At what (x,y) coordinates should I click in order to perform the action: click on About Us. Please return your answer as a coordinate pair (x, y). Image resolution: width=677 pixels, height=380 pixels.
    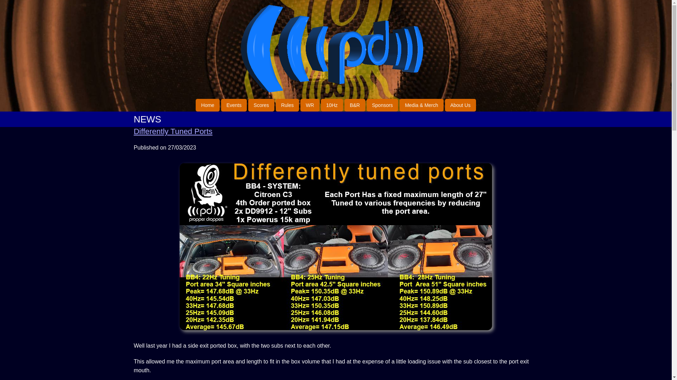
    Looking at the image, I should click on (460, 105).